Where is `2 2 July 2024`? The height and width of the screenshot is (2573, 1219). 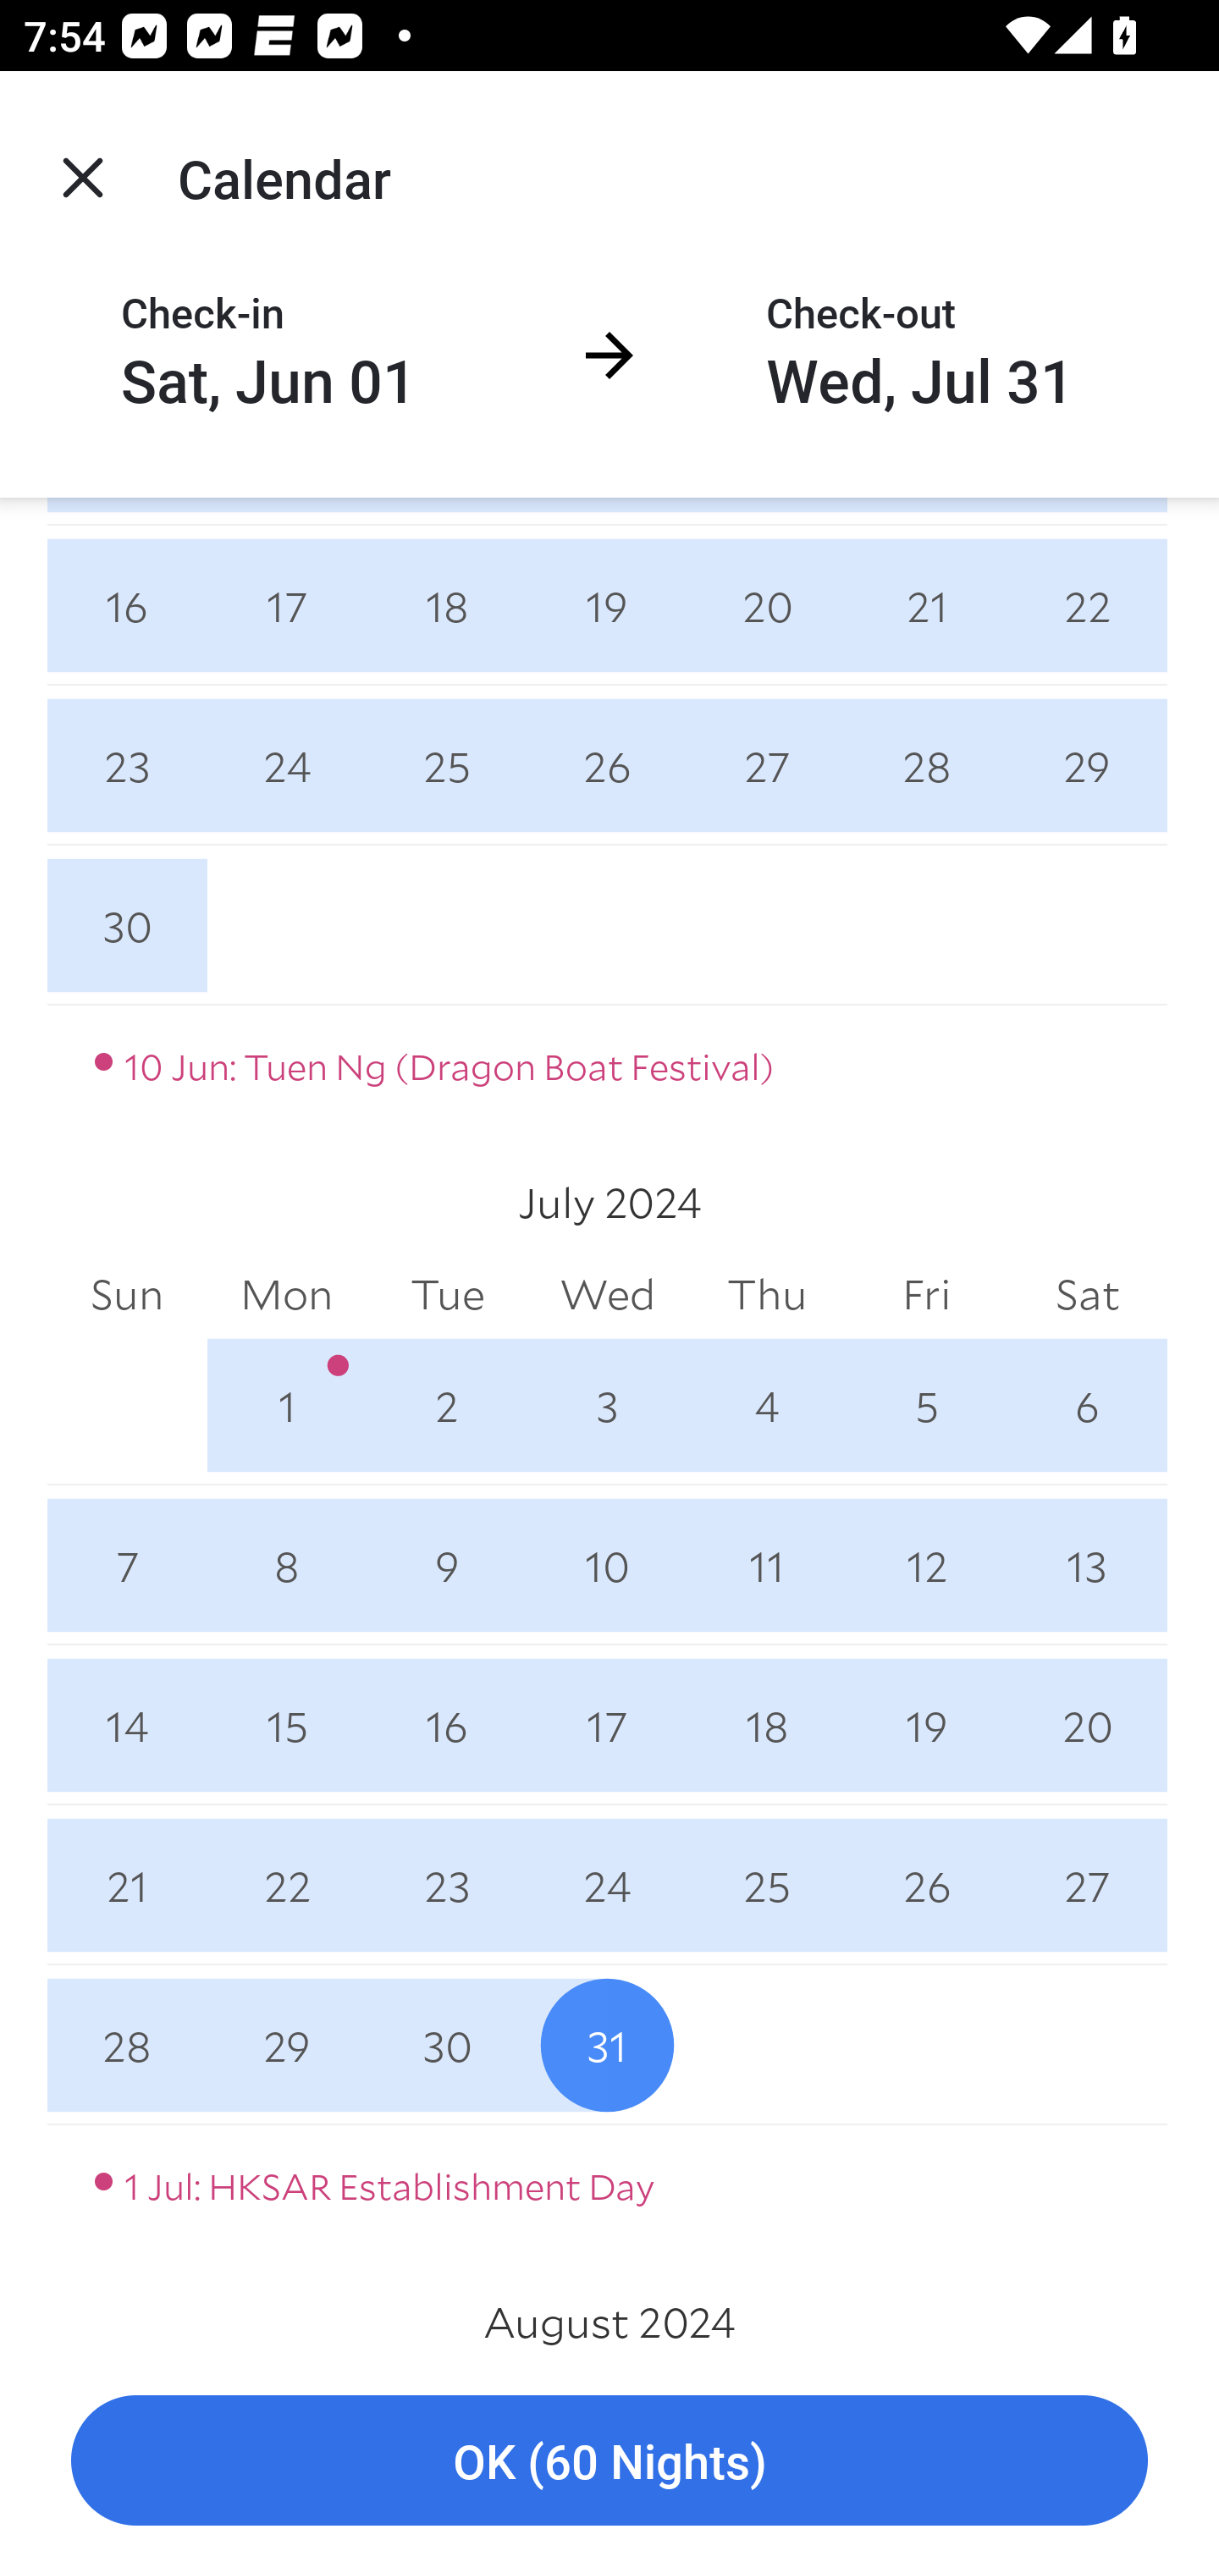 2 2 July 2024 is located at coordinates (447, 1405).